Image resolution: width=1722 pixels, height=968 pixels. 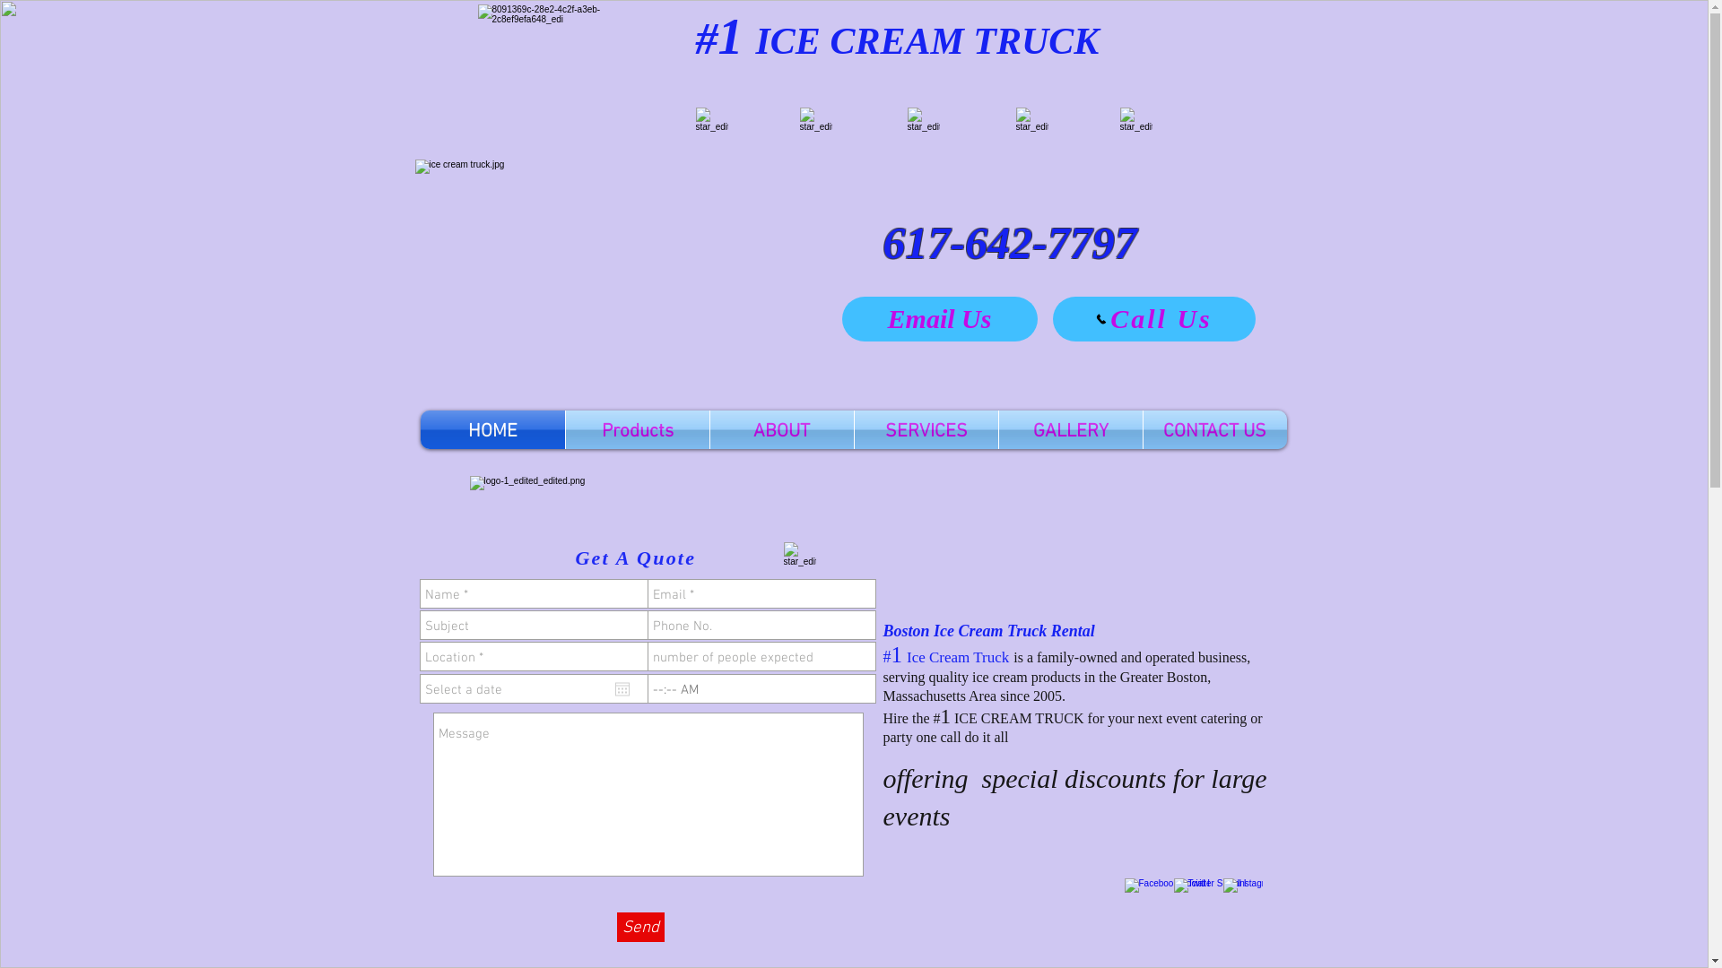 I want to click on IMG_2077%20-%20Copy%20-%20Copy_edited.pn, so click(x=1135, y=123).